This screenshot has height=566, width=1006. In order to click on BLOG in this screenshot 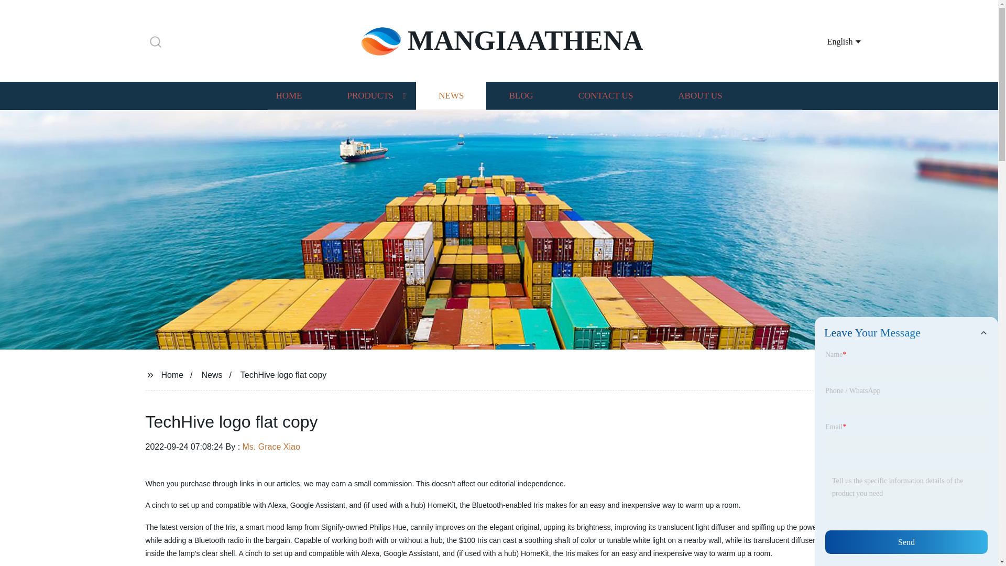, I will do `click(520, 95)`.